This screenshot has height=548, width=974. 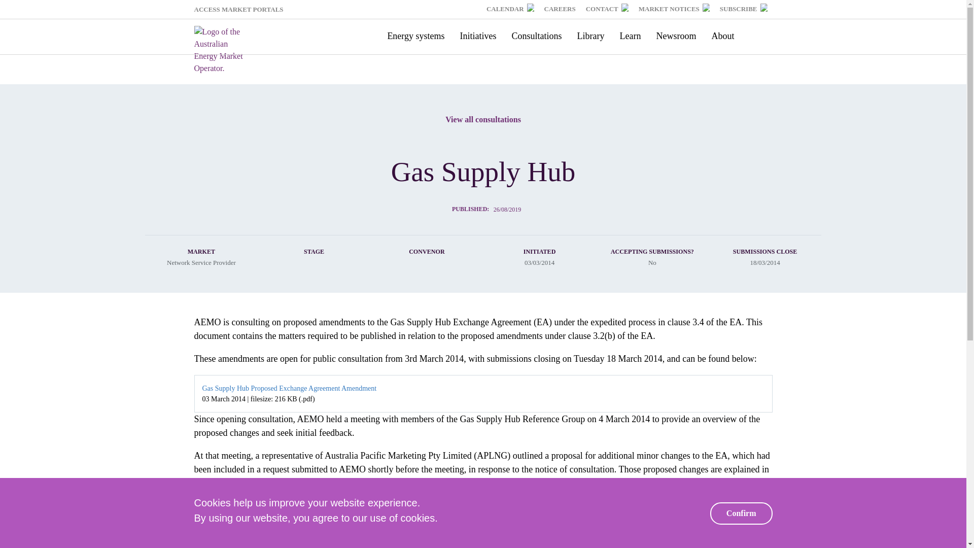 What do you see at coordinates (744, 9) in the screenshot?
I see `SUBSCRIBE` at bounding box center [744, 9].